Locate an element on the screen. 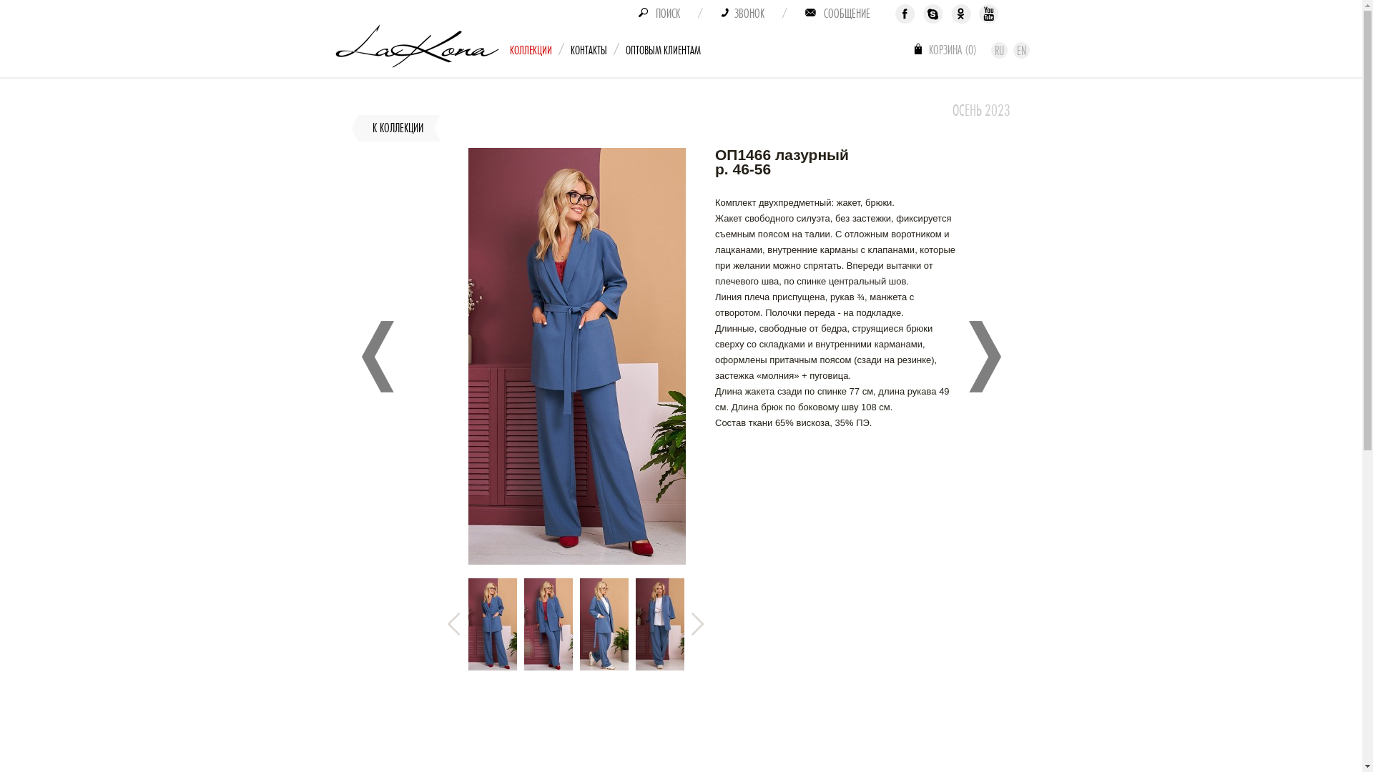 Image resolution: width=1373 pixels, height=772 pixels. RU is located at coordinates (1000, 50).